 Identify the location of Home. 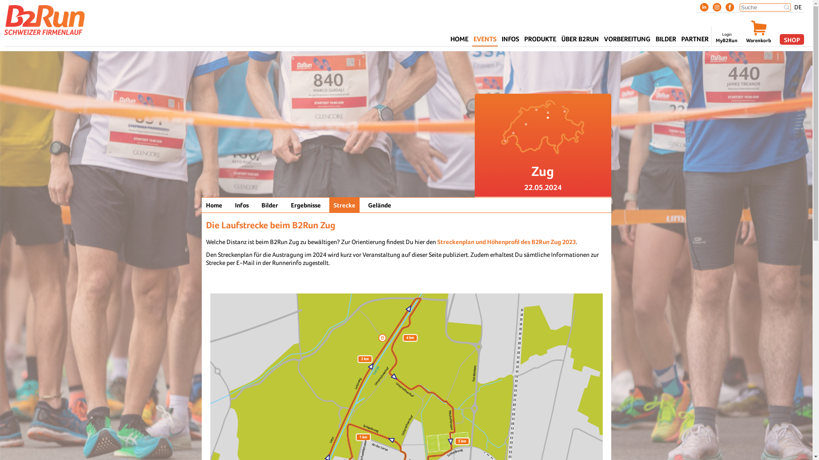
(214, 205).